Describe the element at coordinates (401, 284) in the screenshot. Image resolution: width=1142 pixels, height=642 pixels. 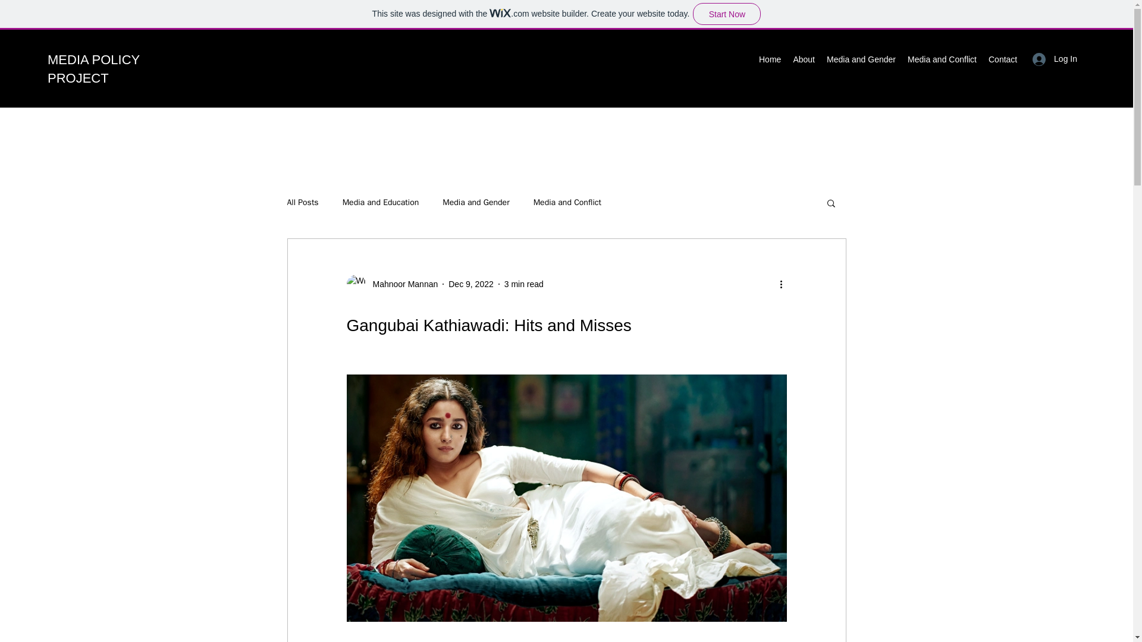
I see `Mahnoor Mannan` at that location.